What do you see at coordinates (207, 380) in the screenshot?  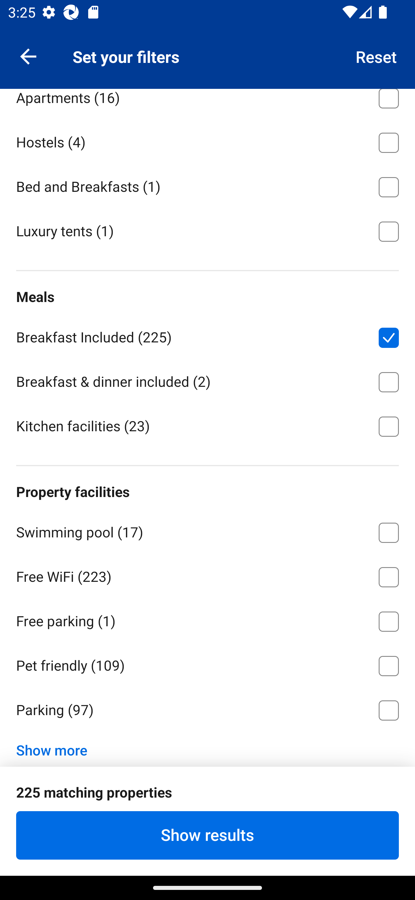 I see `Breakfast & dinner included ⁦(2)` at bounding box center [207, 380].